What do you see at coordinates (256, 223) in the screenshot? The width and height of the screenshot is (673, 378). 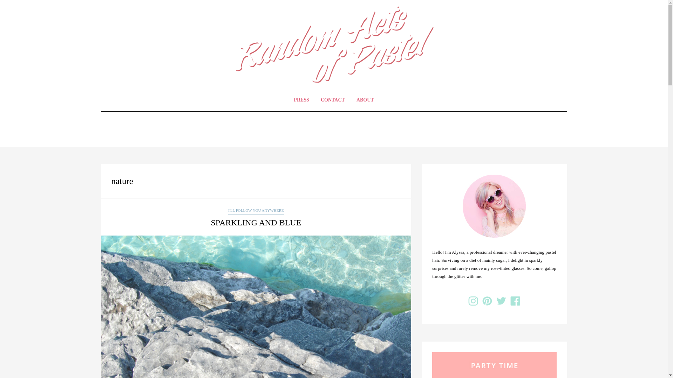 I see `SPARKLING AND BLUE` at bounding box center [256, 223].